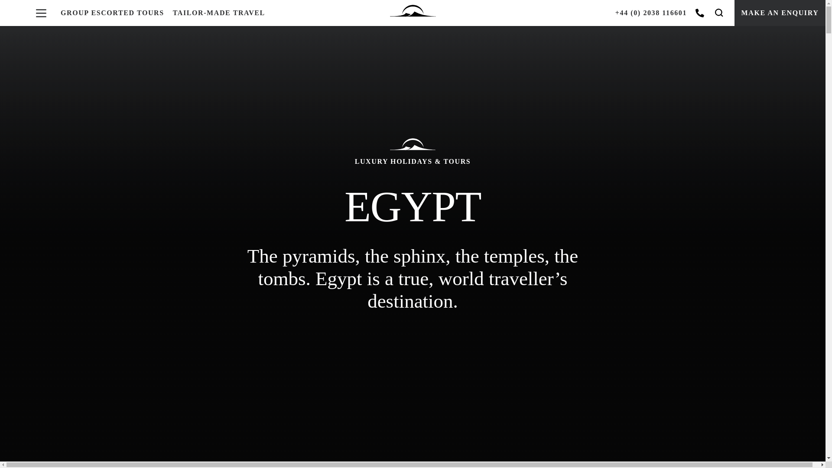 This screenshot has width=832, height=468. I want to click on TAILOR-MADE TRAVEL, so click(219, 13).